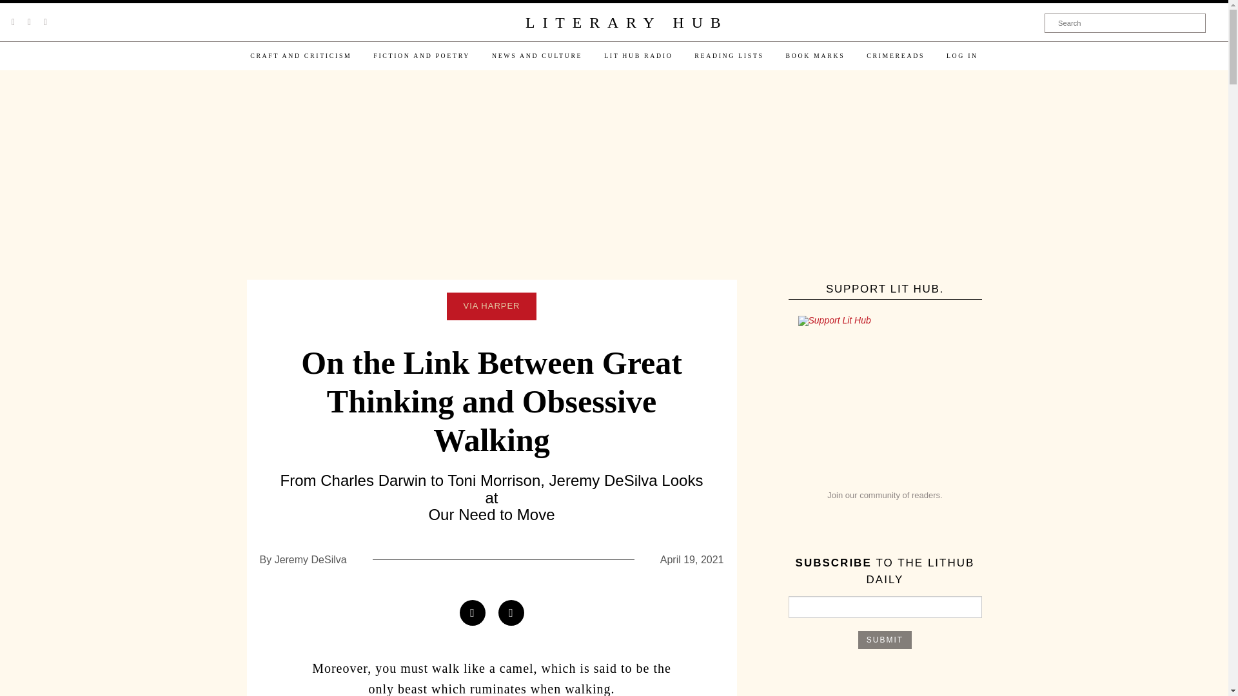  What do you see at coordinates (536, 55) in the screenshot?
I see `NEWS AND CULTURE` at bounding box center [536, 55].